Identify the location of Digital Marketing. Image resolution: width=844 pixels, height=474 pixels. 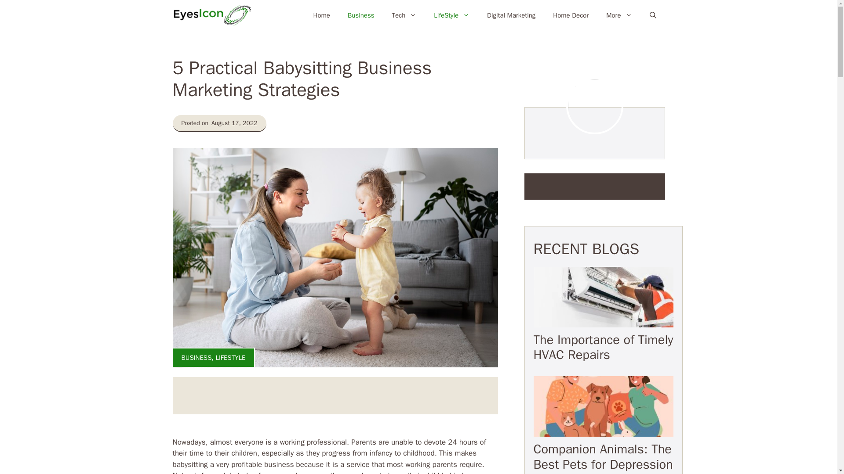
(511, 15).